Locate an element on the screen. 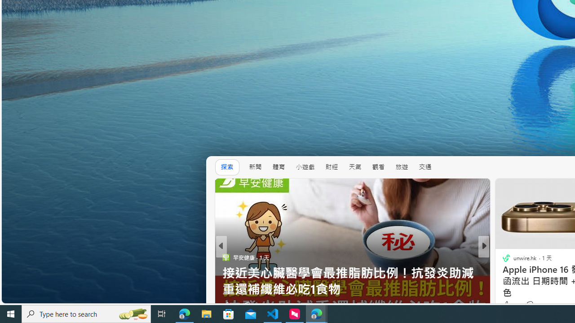 This screenshot has height=323, width=575. FiNET is located at coordinates (502, 257).